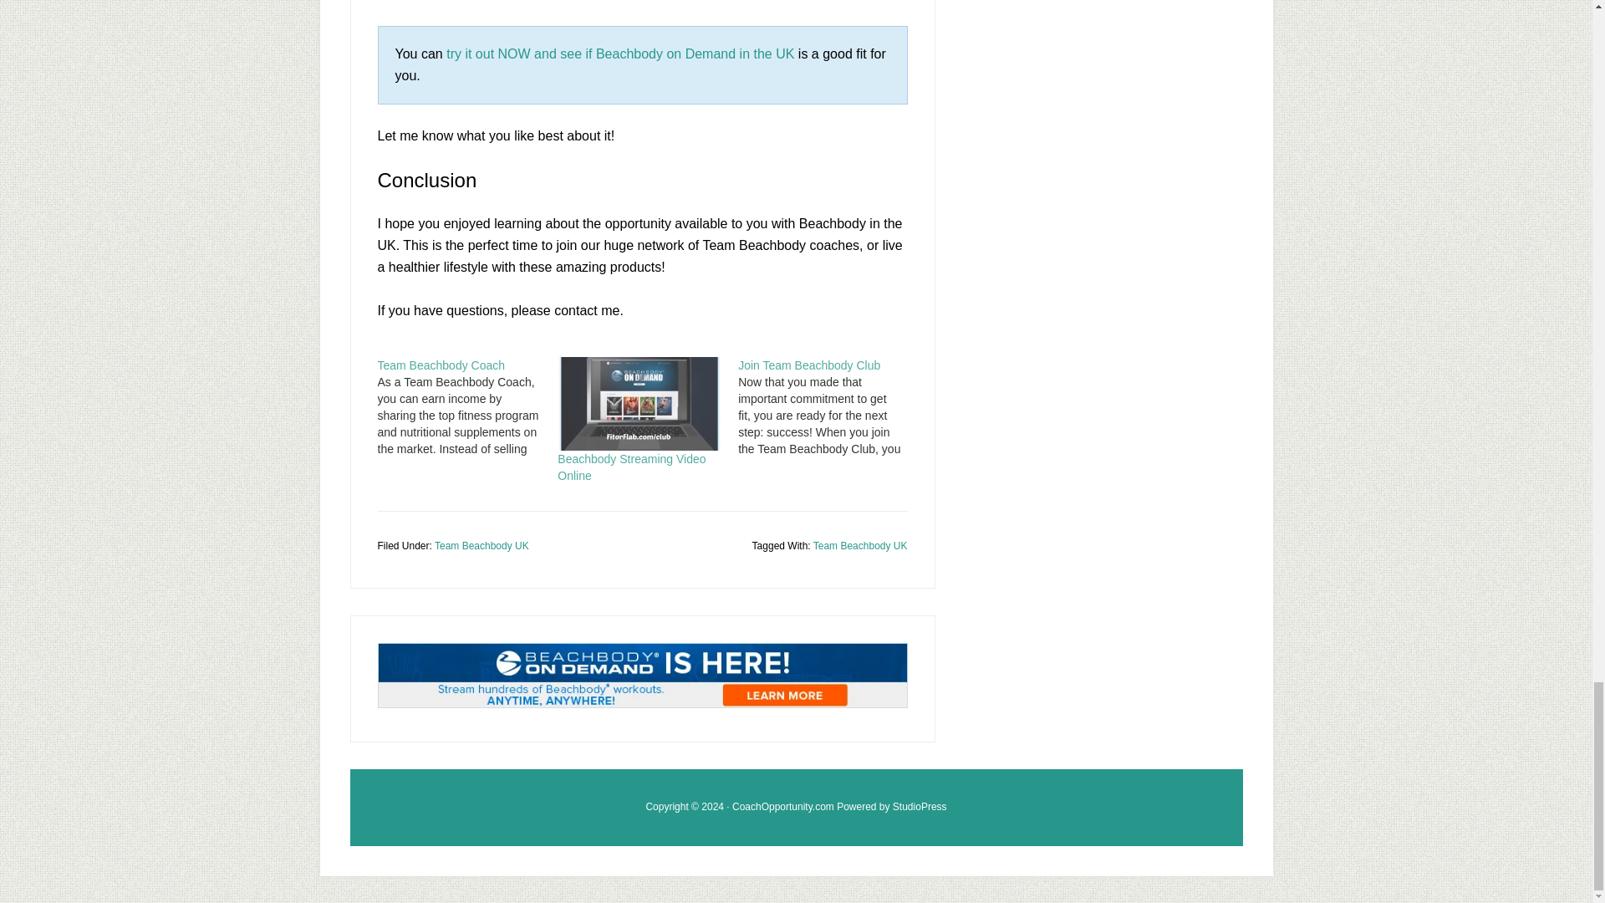 The image size is (1605, 903). Describe the element at coordinates (481, 545) in the screenshot. I see `Team Beachbody UK` at that location.